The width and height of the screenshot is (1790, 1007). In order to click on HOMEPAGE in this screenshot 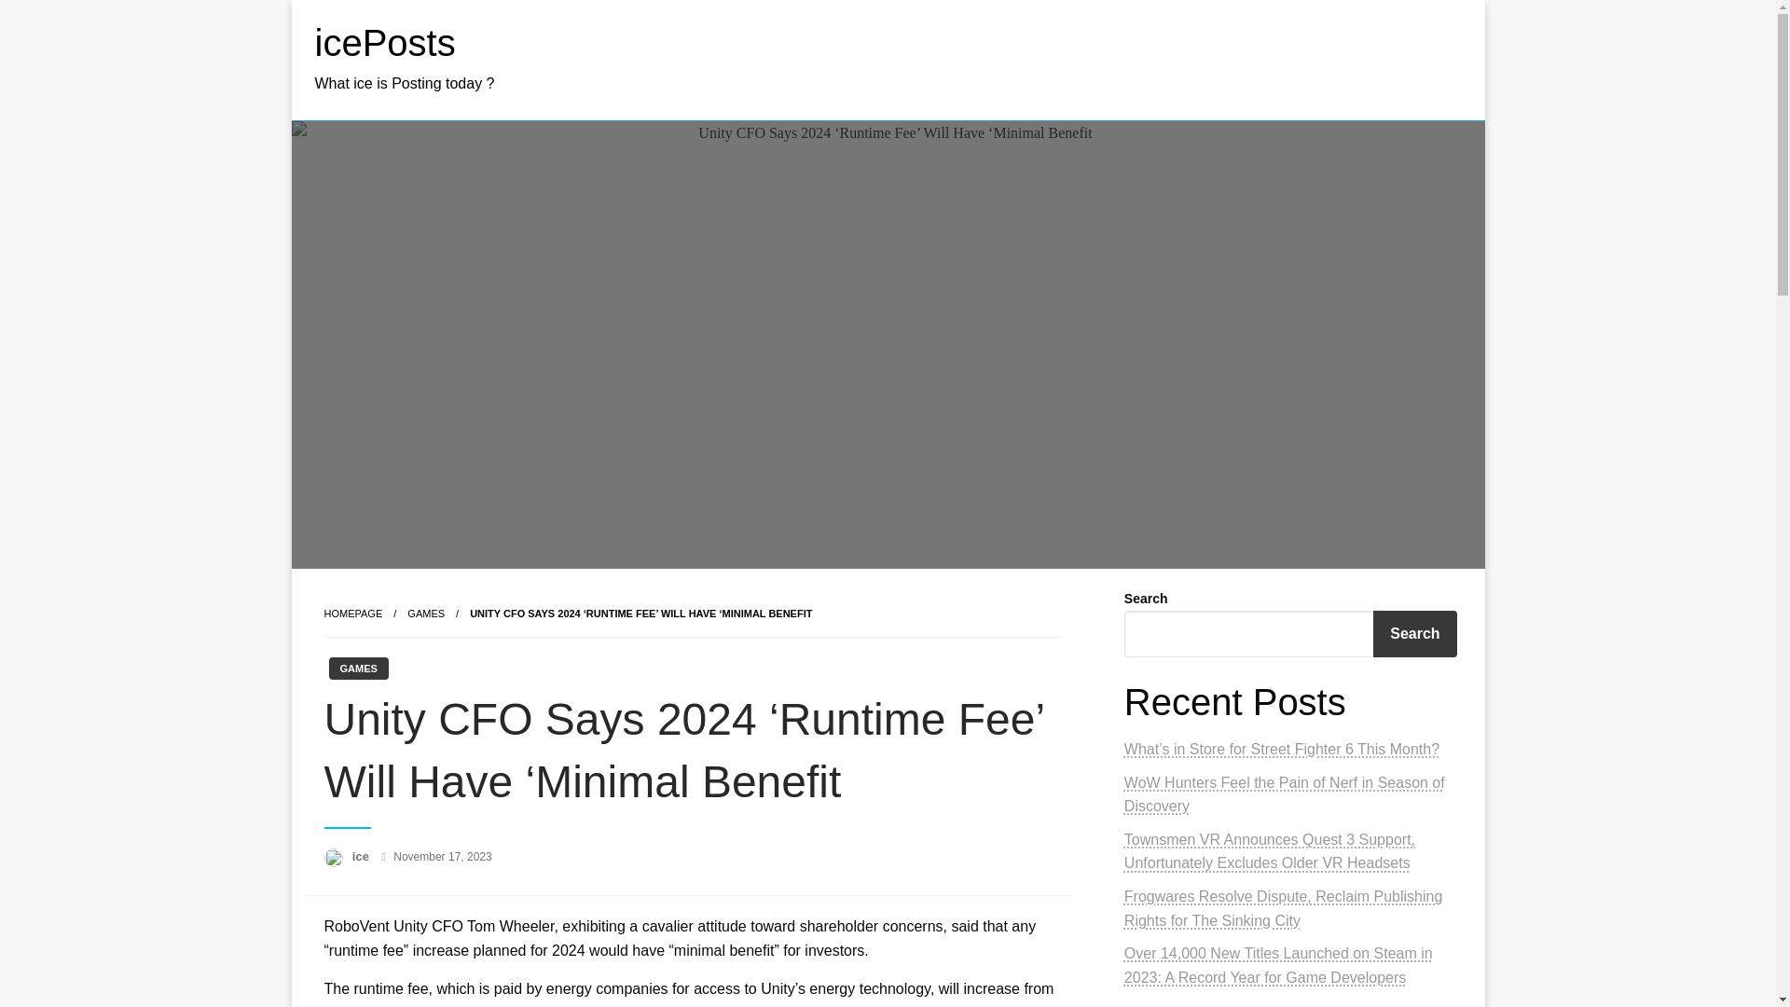, I will do `click(352, 614)`.